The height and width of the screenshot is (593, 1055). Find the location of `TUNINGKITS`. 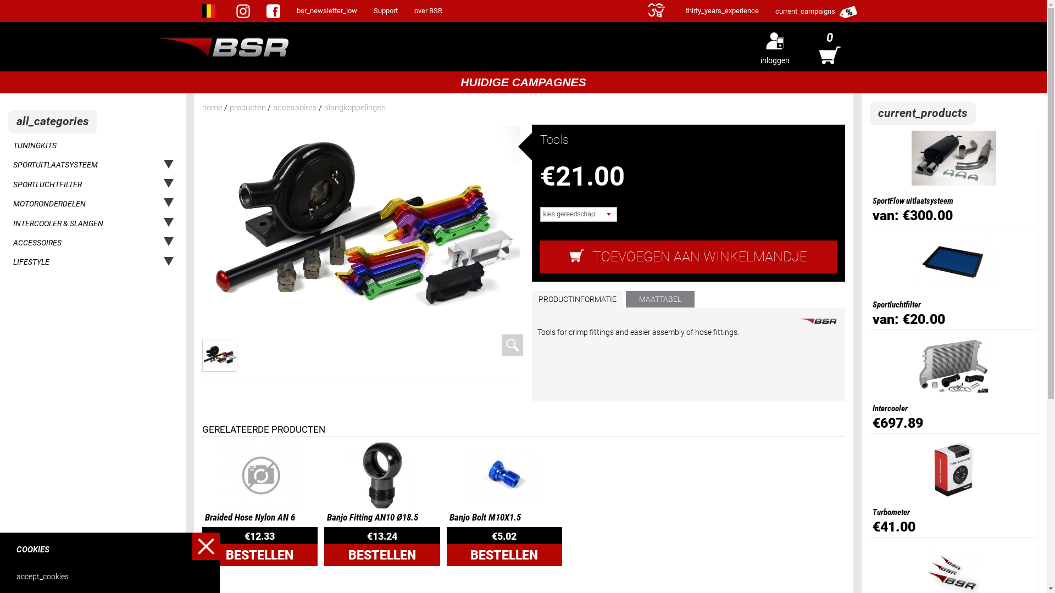

TUNINGKITS is located at coordinates (69, 146).